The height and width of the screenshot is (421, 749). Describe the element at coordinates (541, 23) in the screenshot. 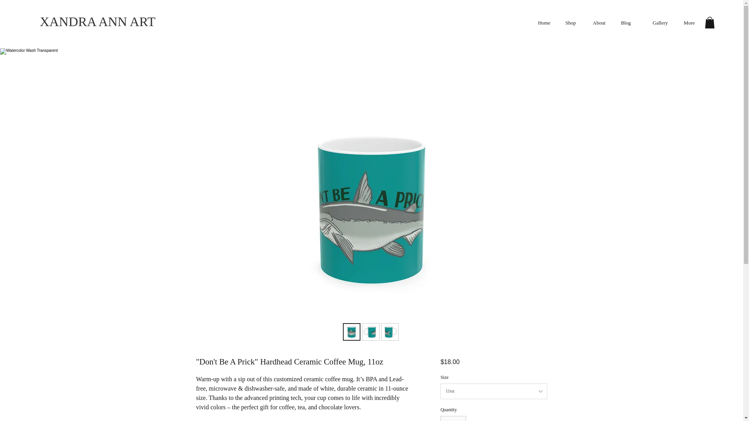

I see `Home` at that location.